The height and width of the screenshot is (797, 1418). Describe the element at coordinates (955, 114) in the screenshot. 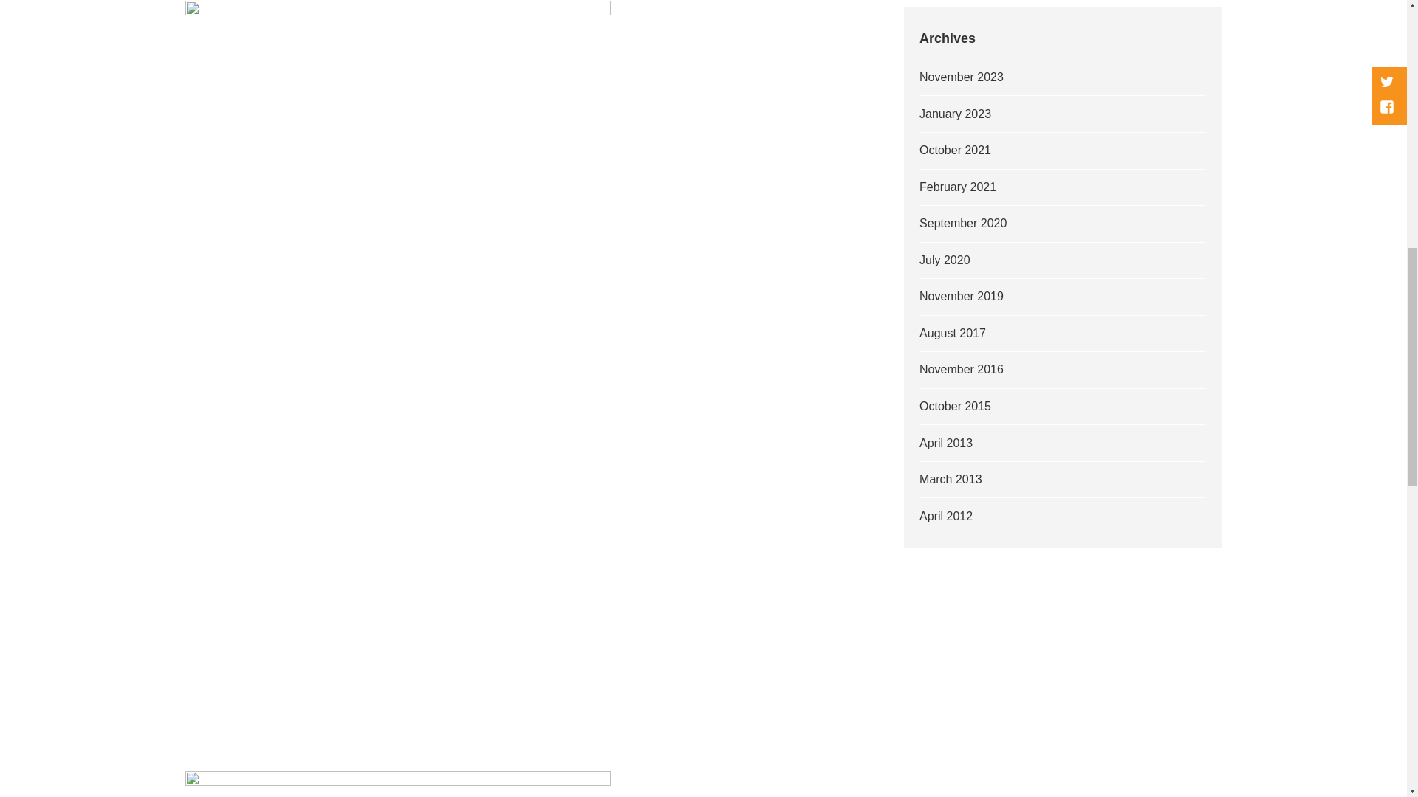

I see `January 2023` at that location.